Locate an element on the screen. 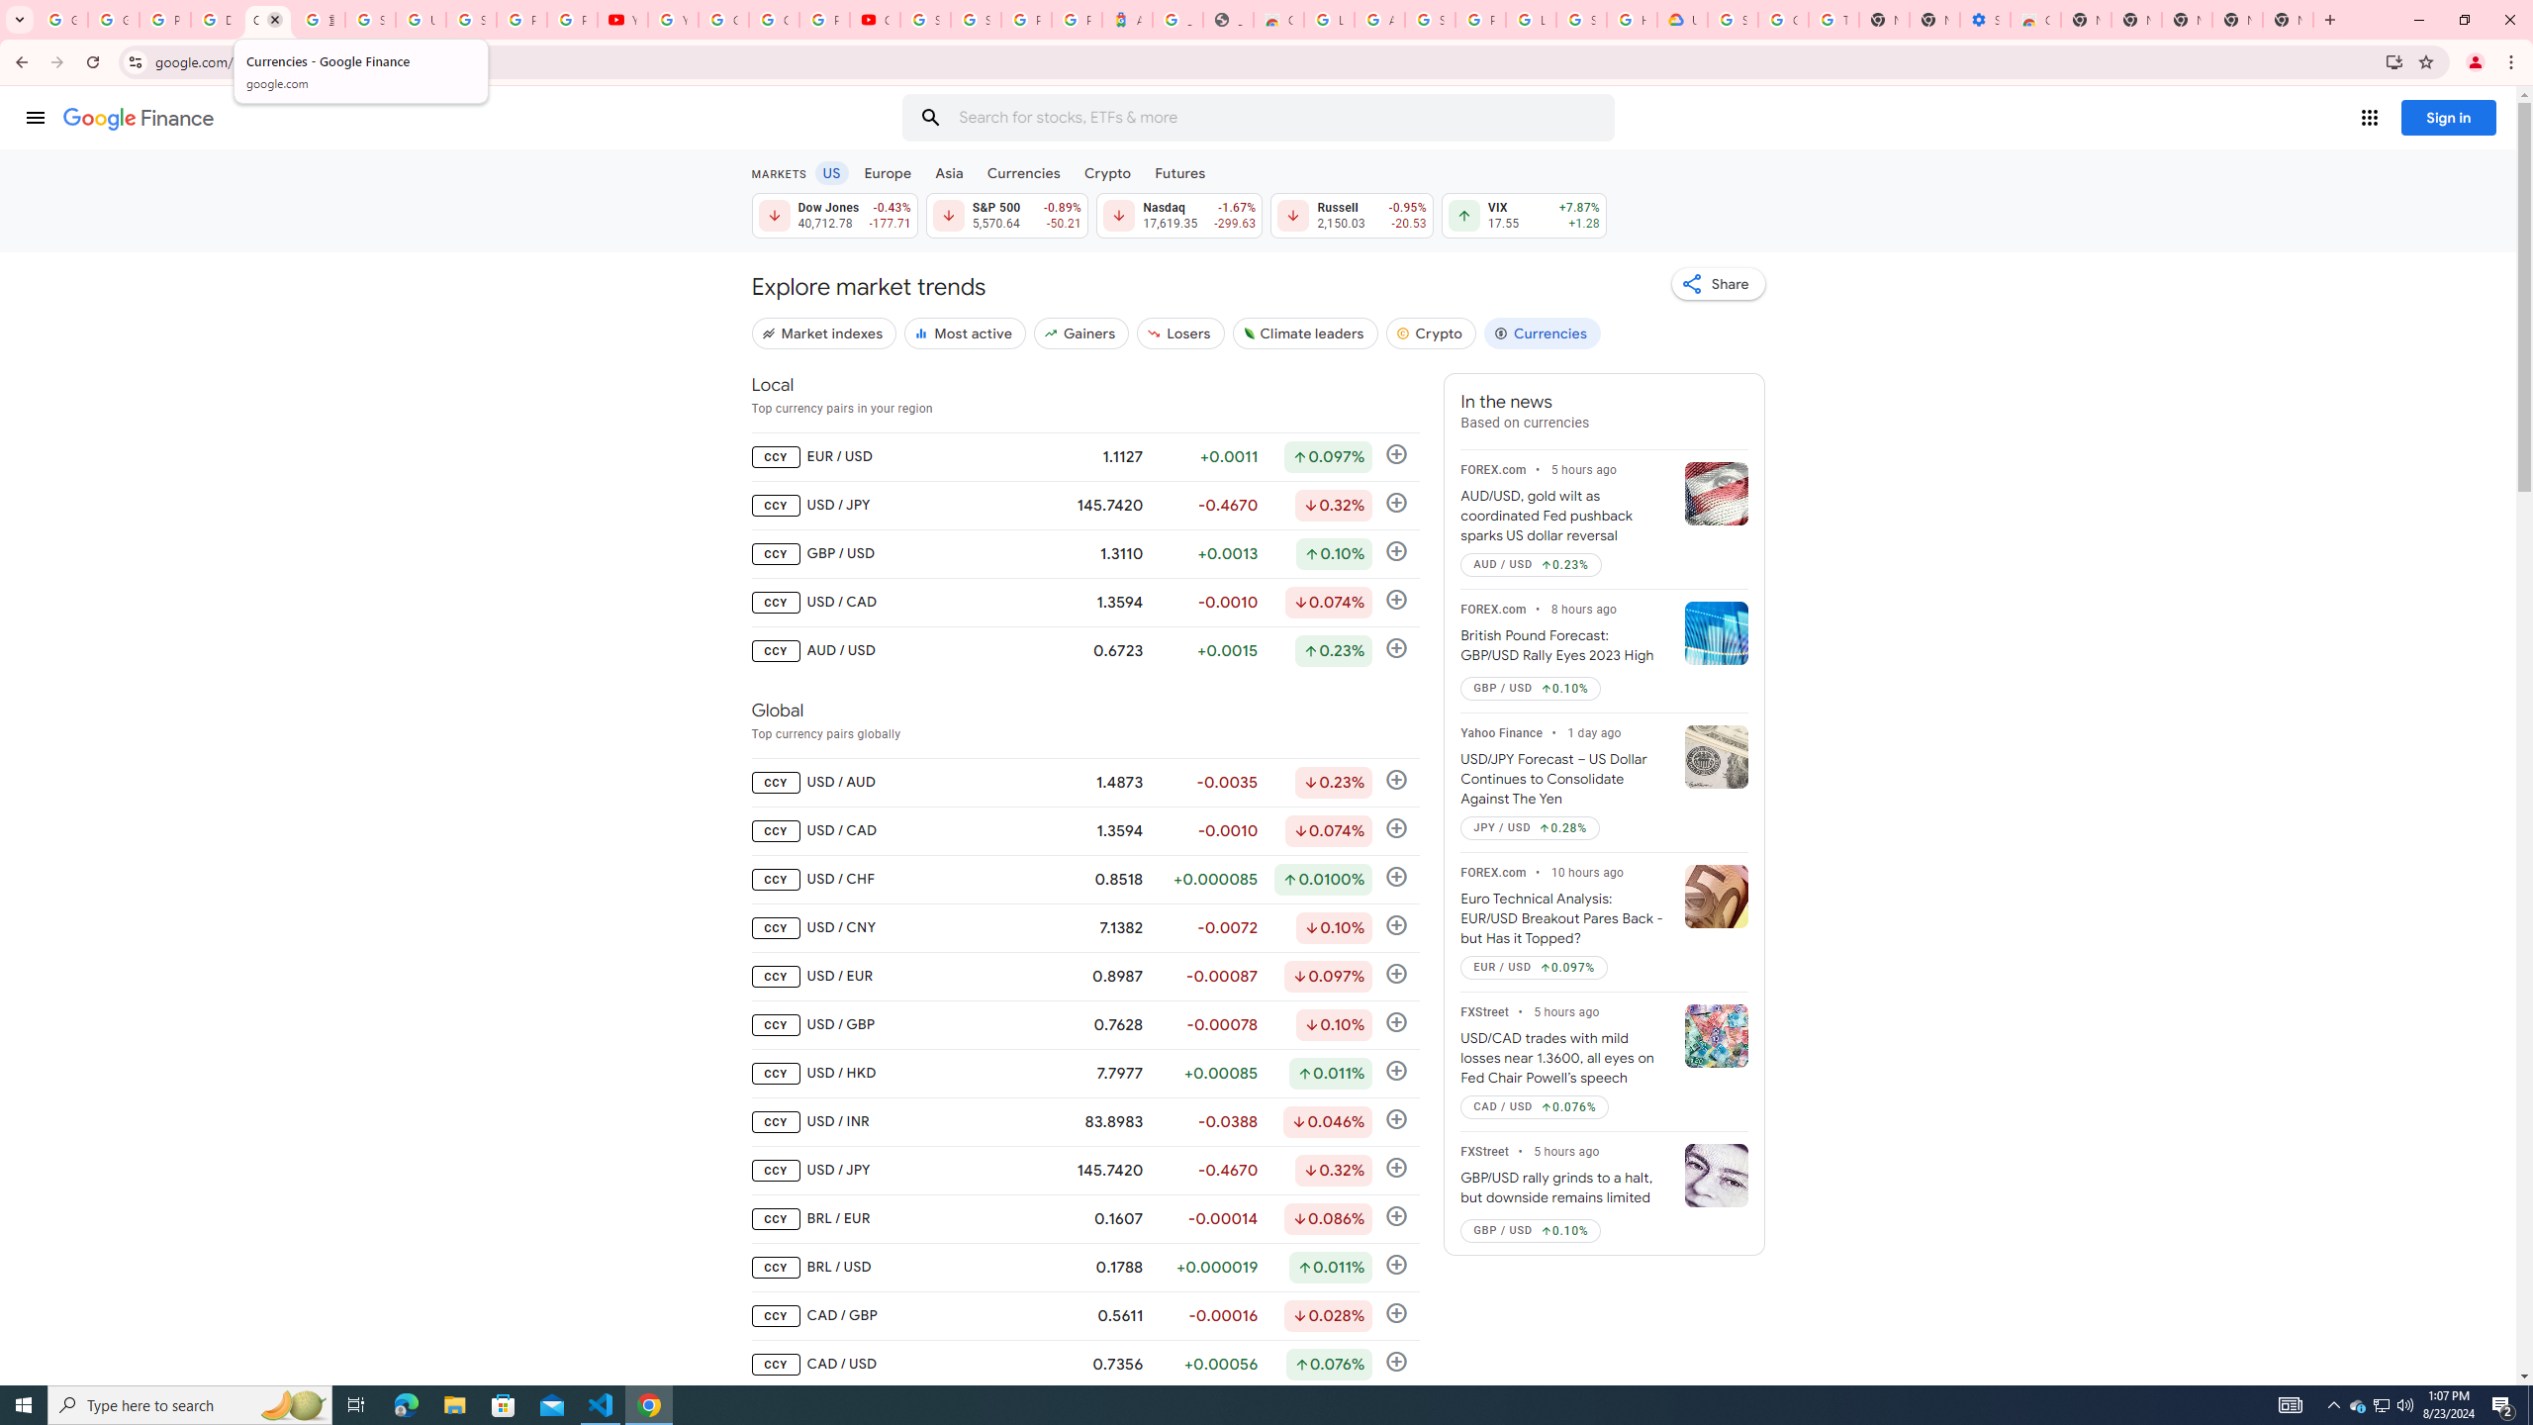 This screenshot has height=1425, width=2533. JPY / USD Up by 0.22% is located at coordinates (1531, 828).